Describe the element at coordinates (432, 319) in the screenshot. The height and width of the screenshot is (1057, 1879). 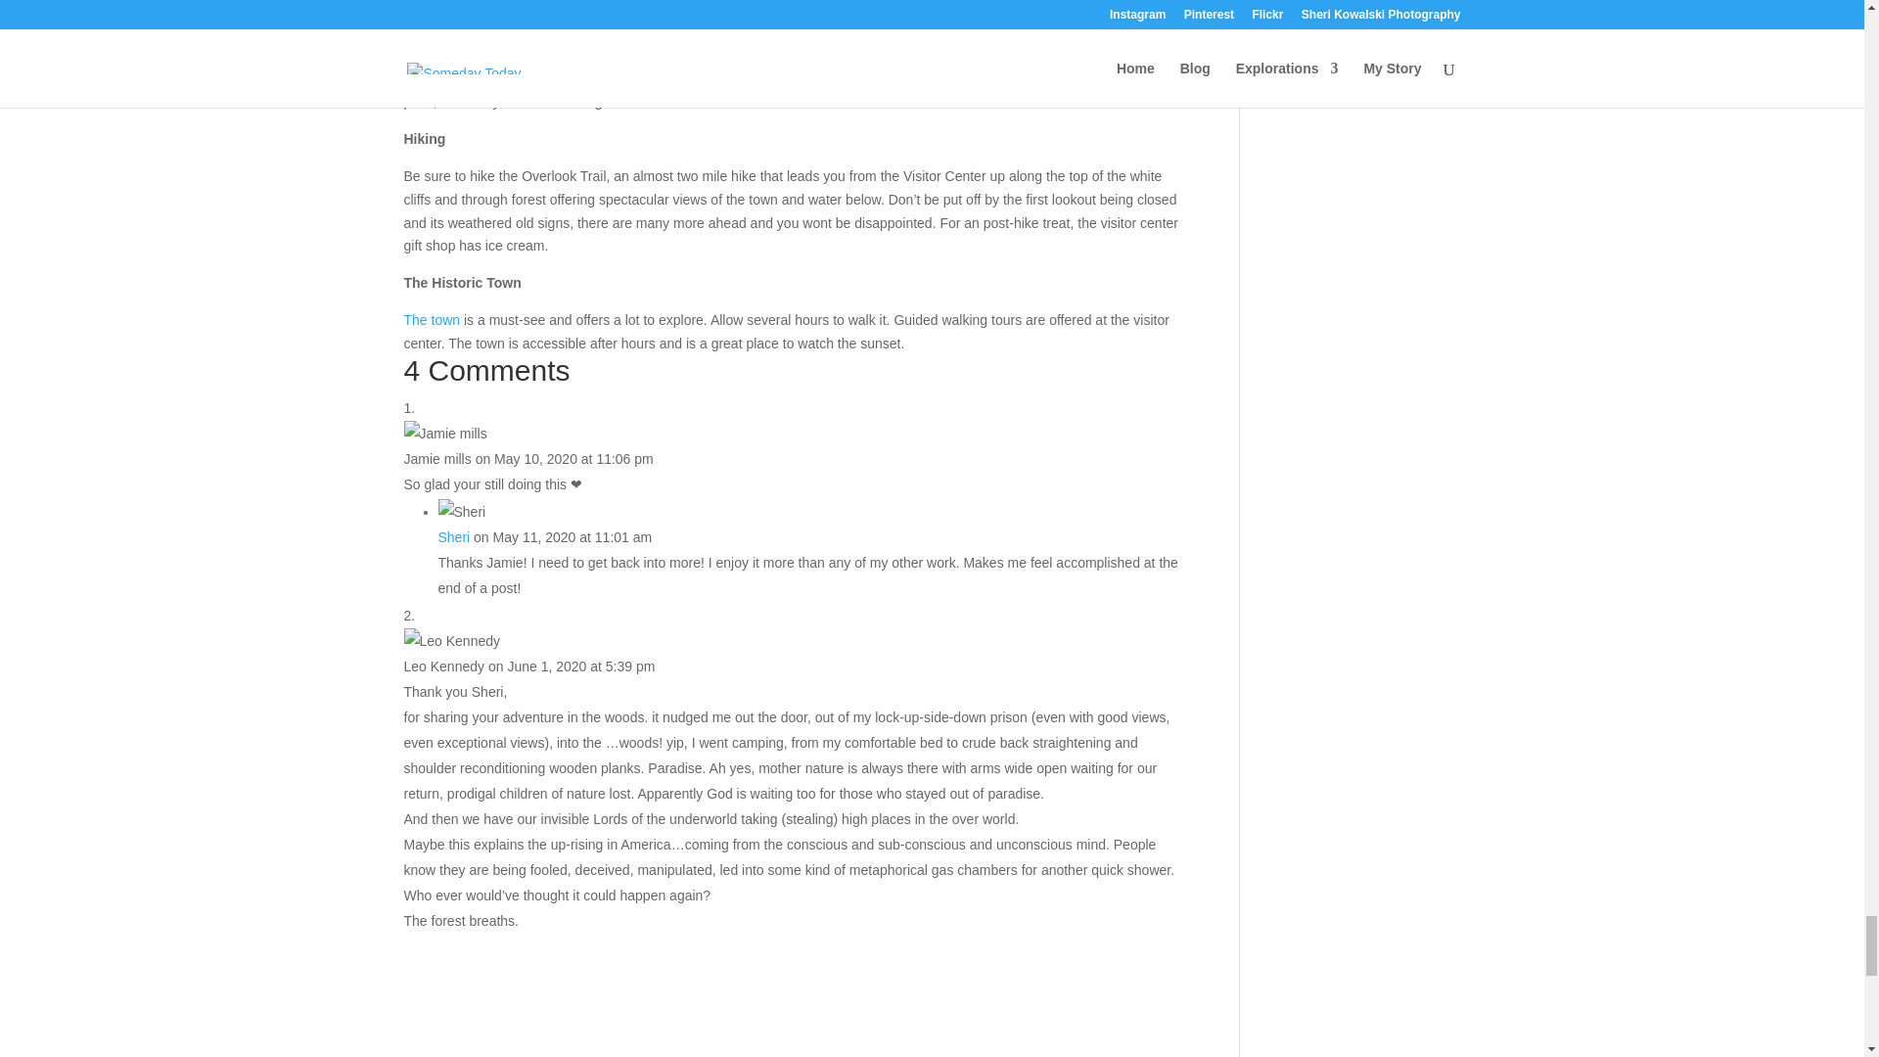
I see `The town` at that location.